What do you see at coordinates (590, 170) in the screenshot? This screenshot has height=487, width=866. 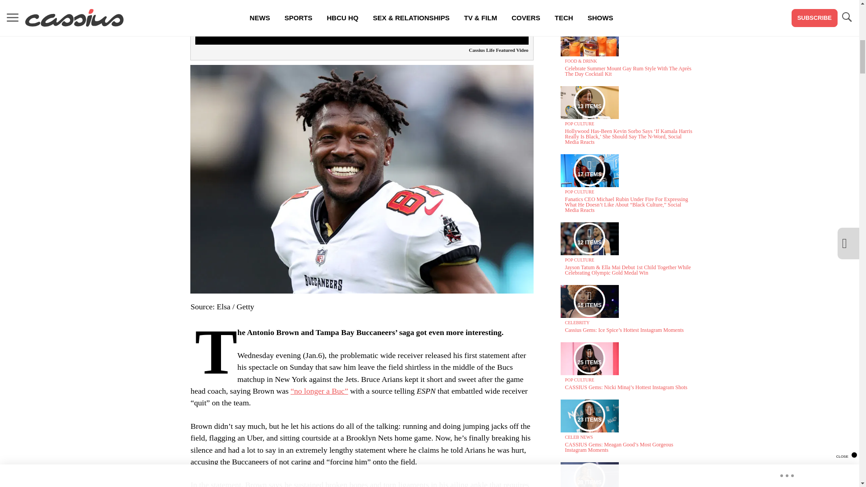 I see `17 ITEMS` at bounding box center [590, 170].